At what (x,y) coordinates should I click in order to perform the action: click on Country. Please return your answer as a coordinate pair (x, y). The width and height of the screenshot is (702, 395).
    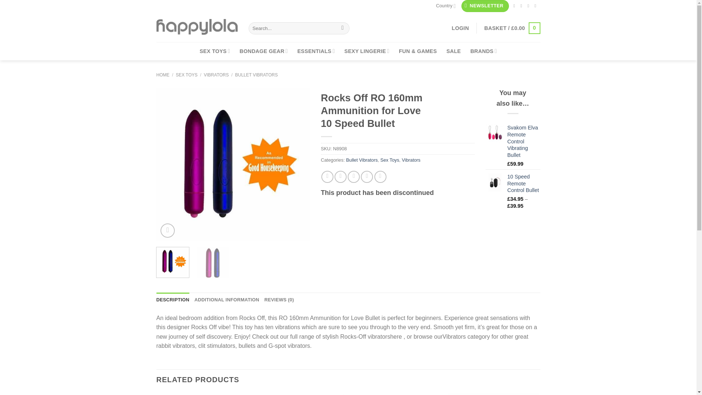
    Looking at the image, I should click on (446, 6).